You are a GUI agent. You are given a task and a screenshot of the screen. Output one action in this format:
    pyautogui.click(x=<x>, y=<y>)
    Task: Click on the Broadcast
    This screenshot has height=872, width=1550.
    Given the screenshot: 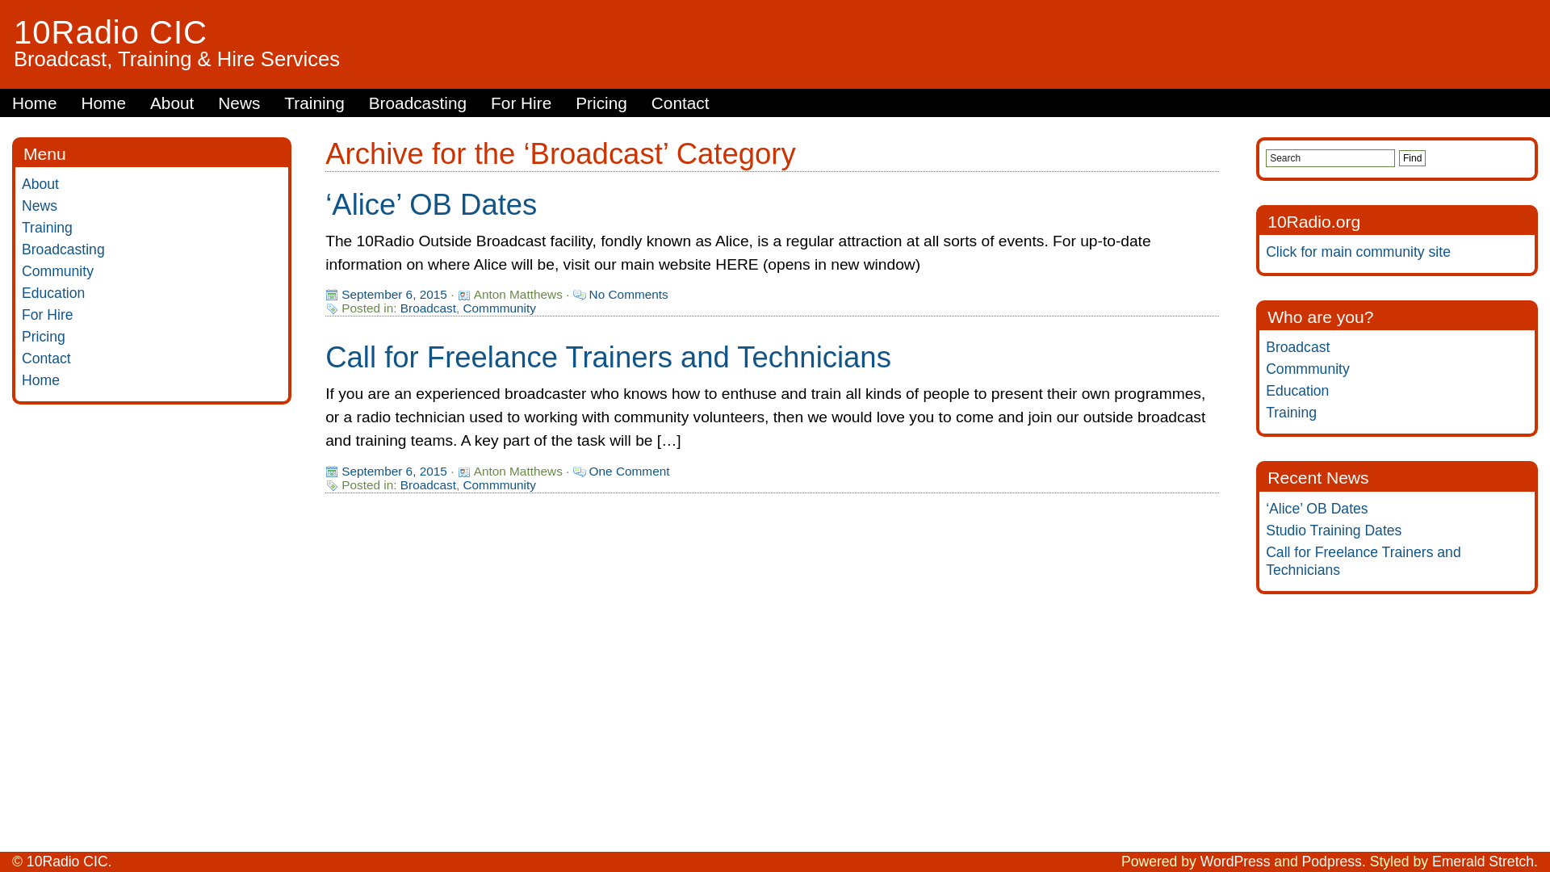 What is the action you would take?
    pyautogui.click(x=1298, y=347)
    